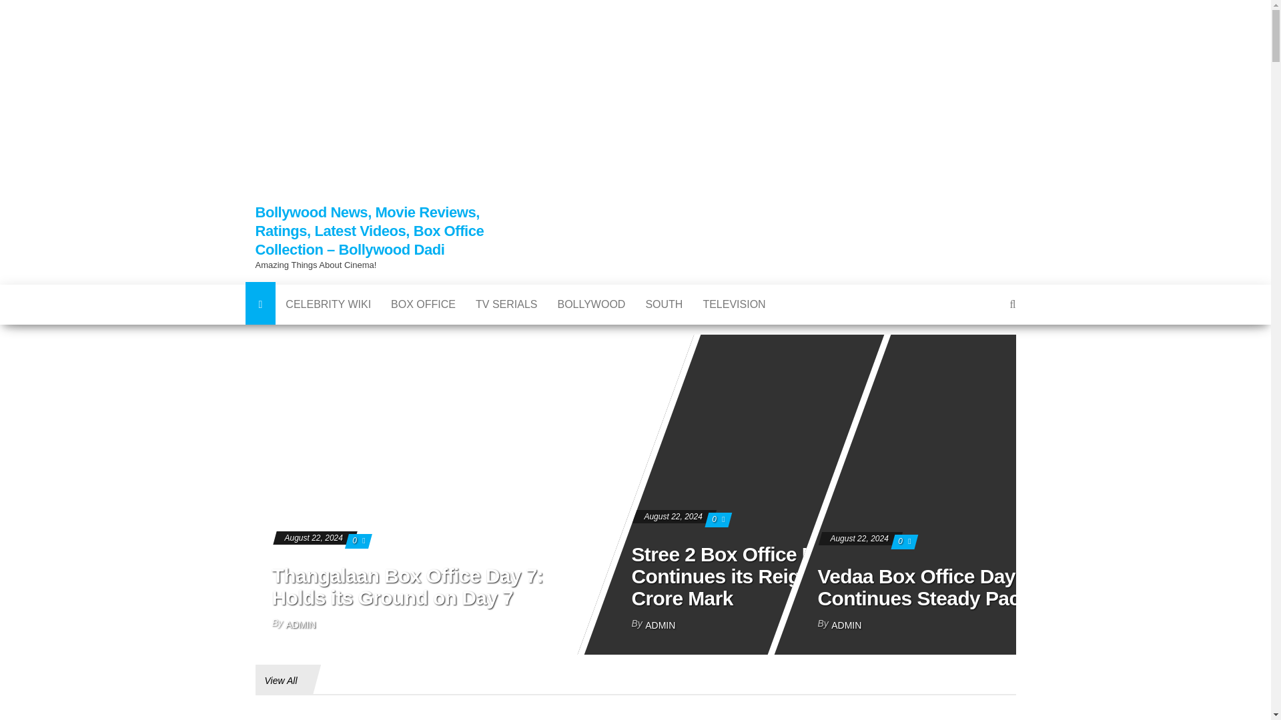 The image size is (1281, 720). What do you see at coordinates (407, 586) in the screenshot?
I see `Thangalaan Box Office Day 7: Holds its Ground on Day 7` at bounding box center [407, 586].